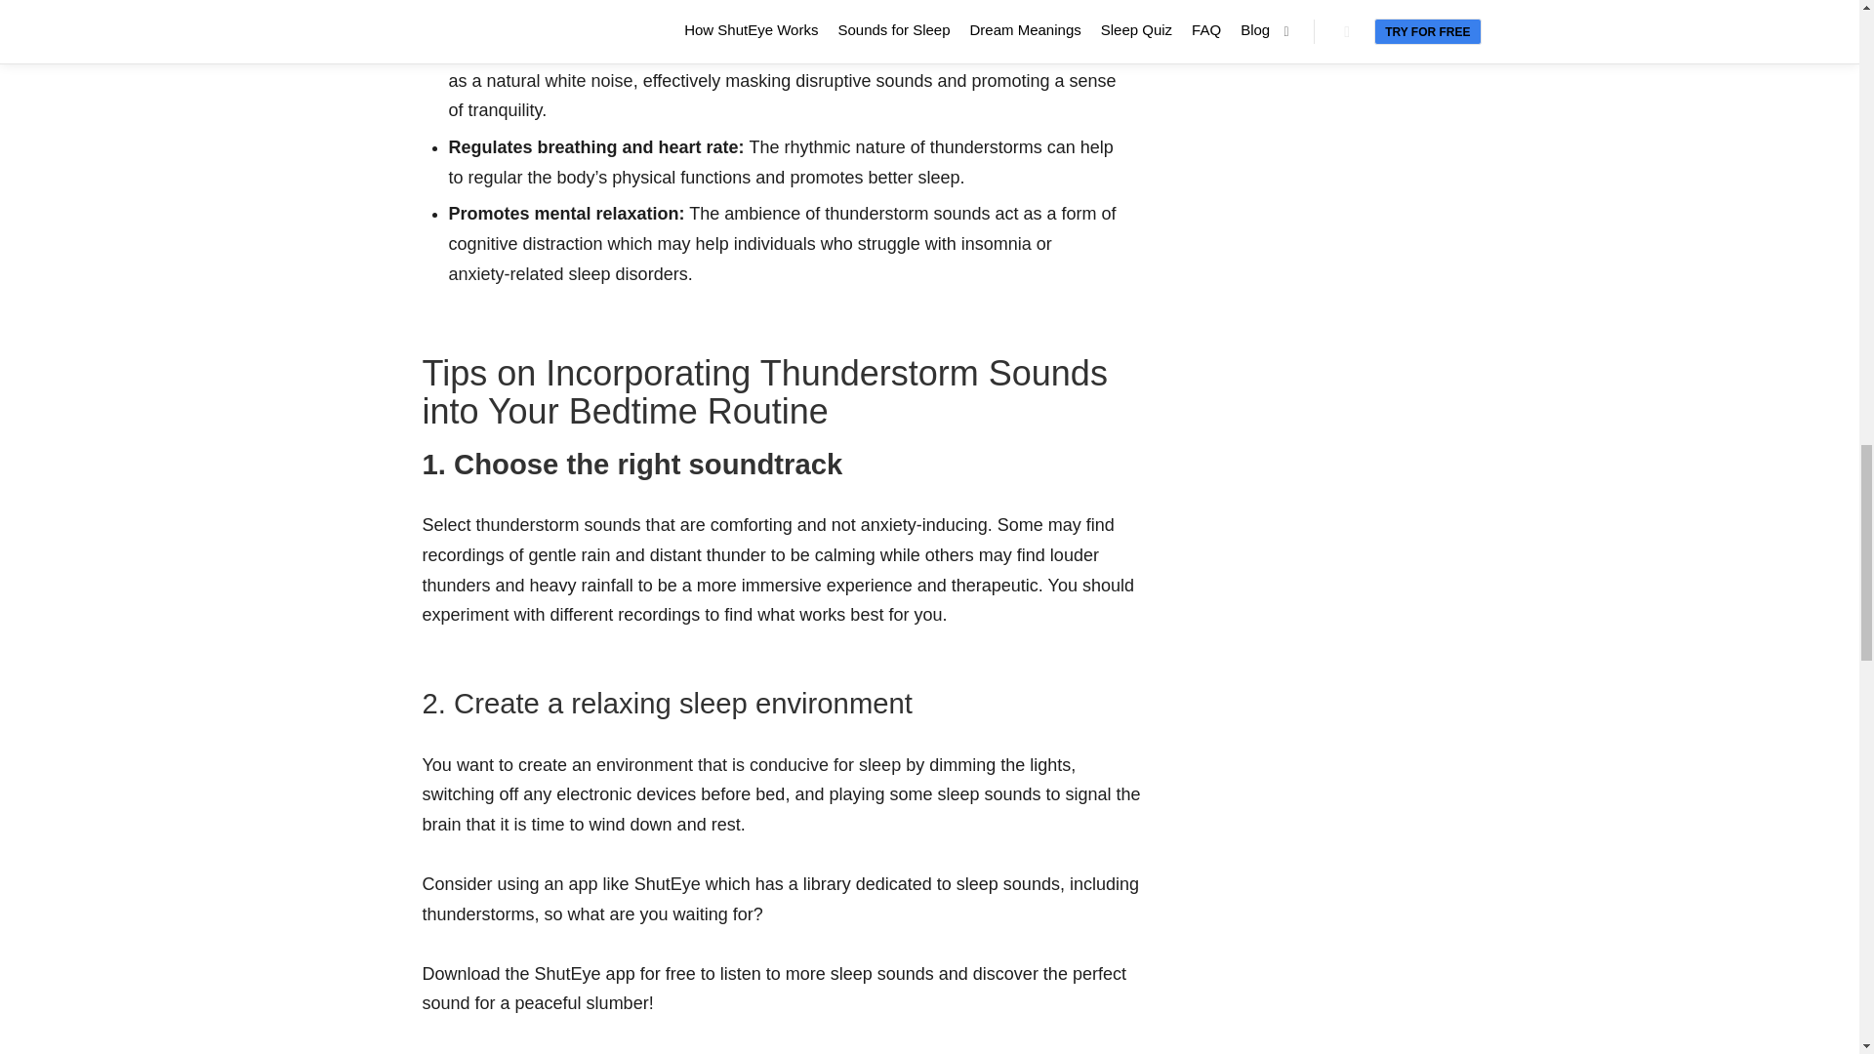 The width and height of the screenshot is (1874, 1054). Describe the element at coordinates (506, 273) in the screenshot. I see `anxiety-related` at that location.